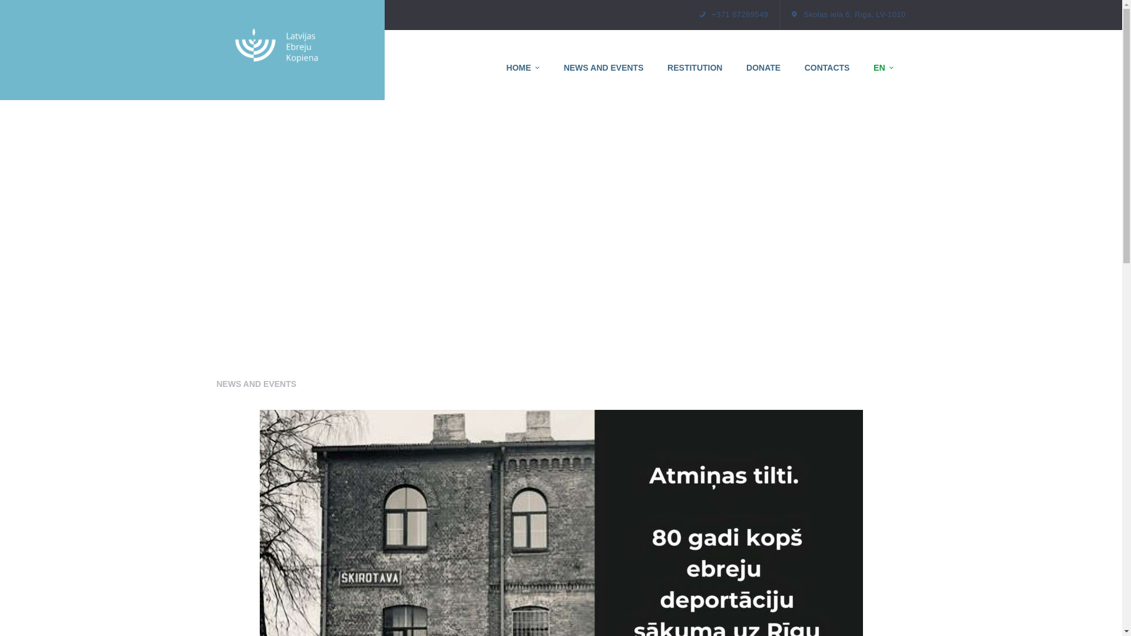 The width and height of the screenshot is (1131, 636). I want to click on EN, so click(884, 68).